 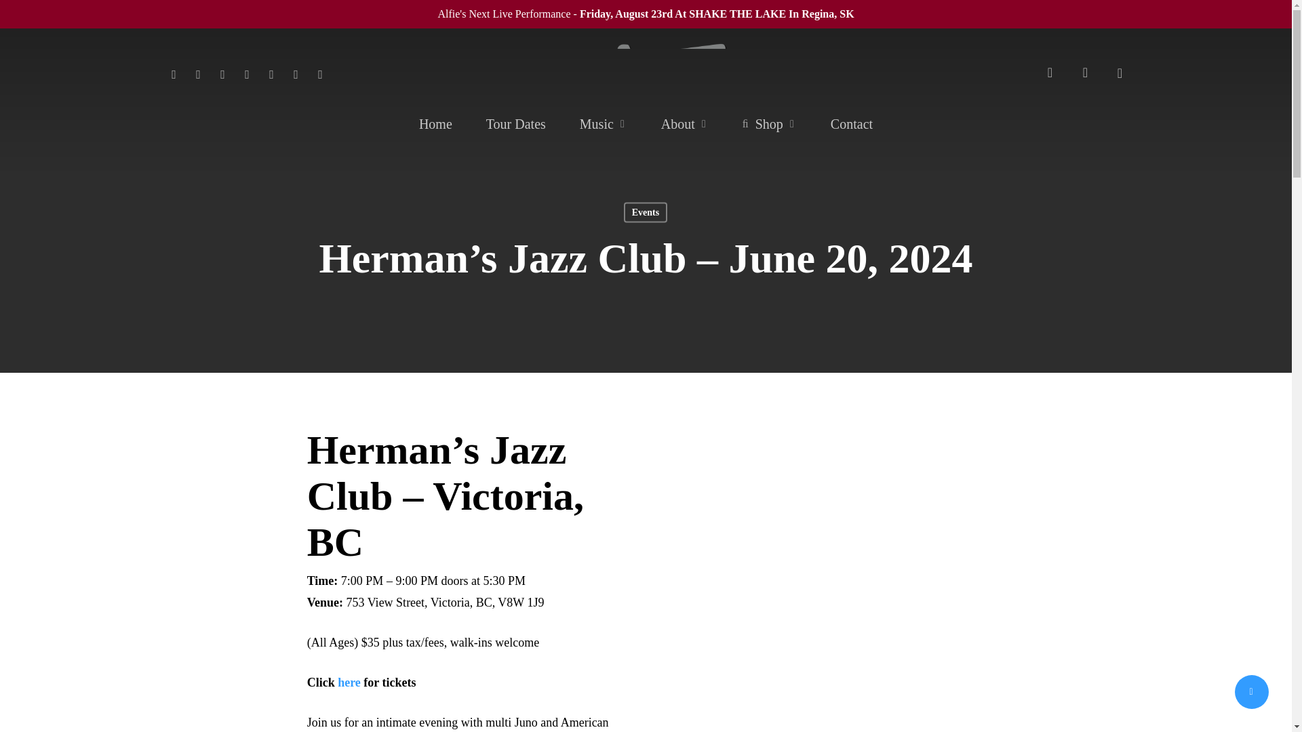 What do you see at coordinates (645, 212) in the screenshot?
I see `Events` at bounding box center [645, 212].